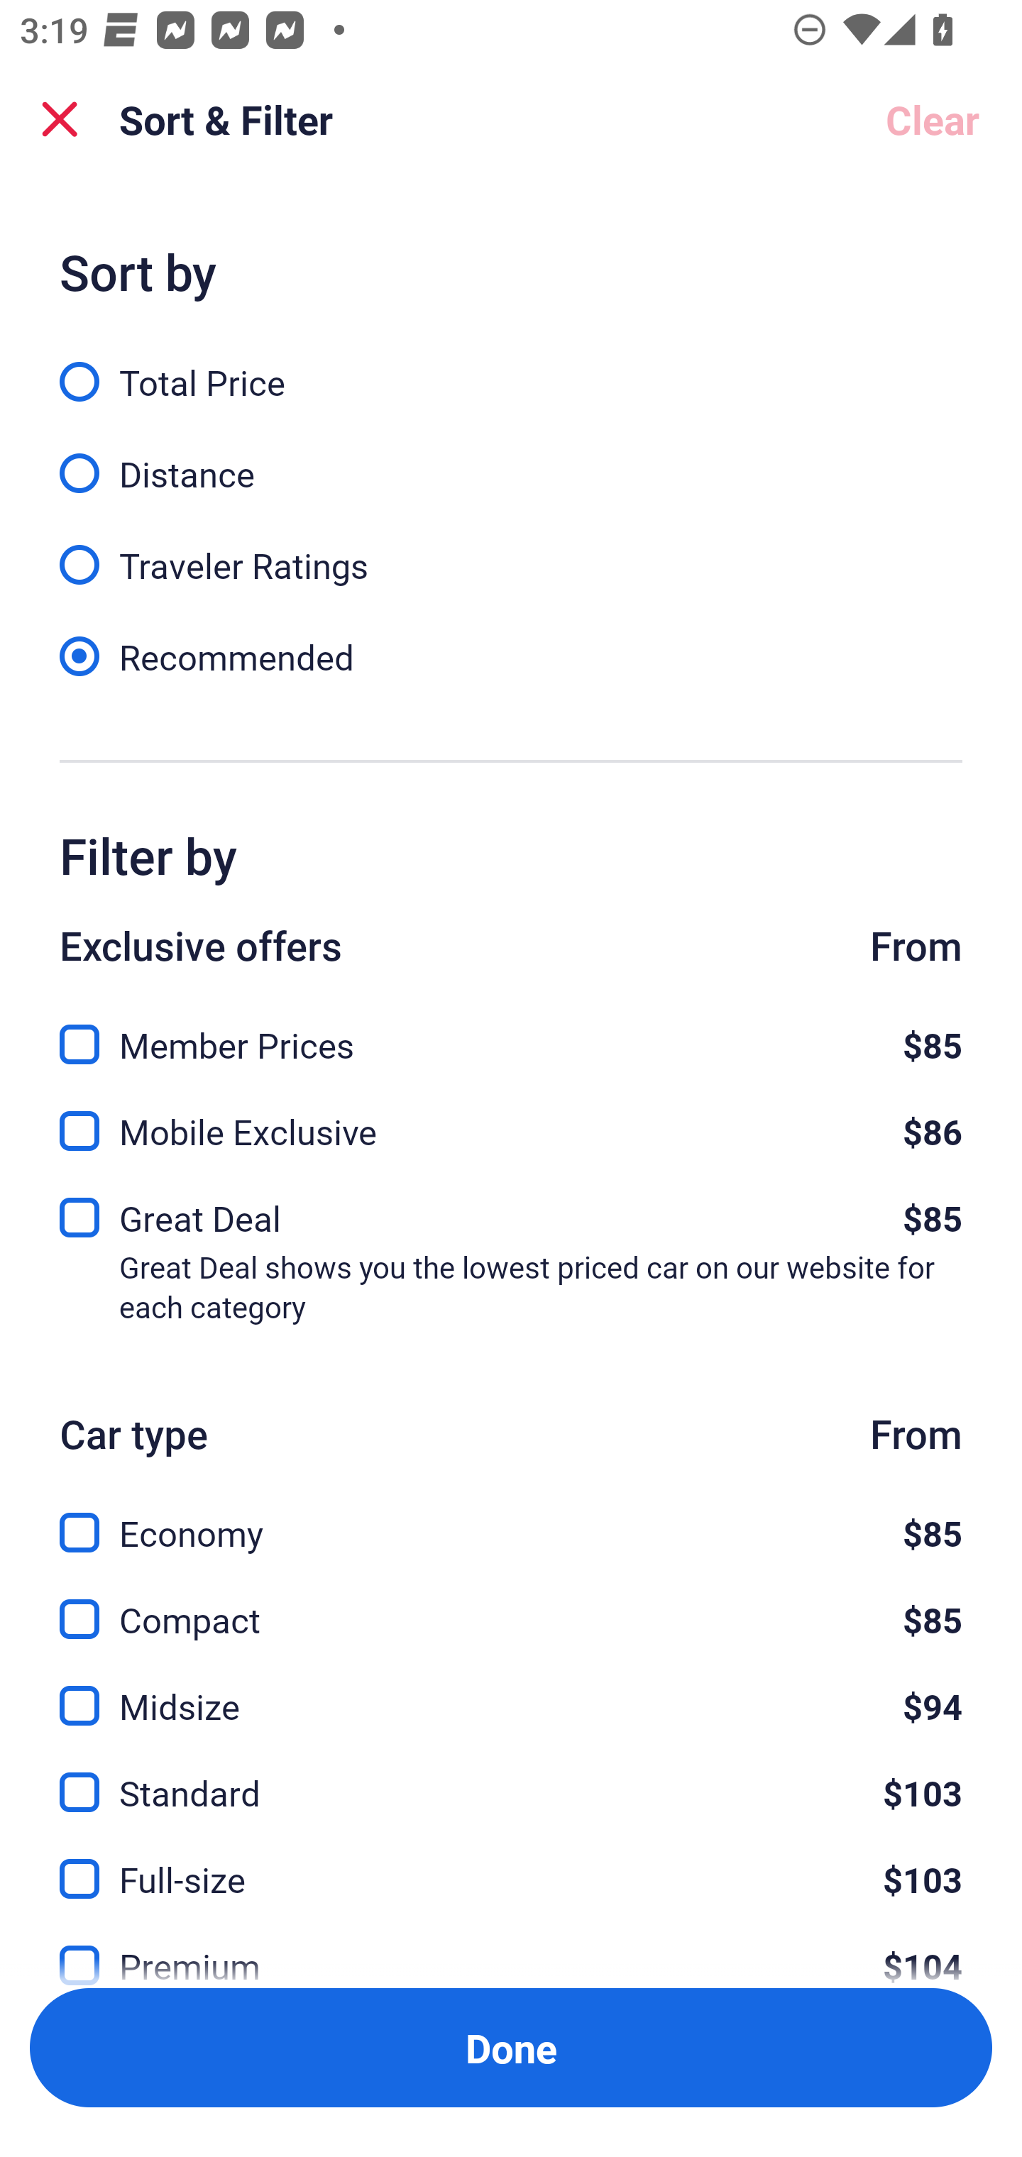 The image size is (1022, 2157). Describe the element at coordinates (511, 2048) in the screenshot. I see `Apply and close Sort and Filter Done` at that location.